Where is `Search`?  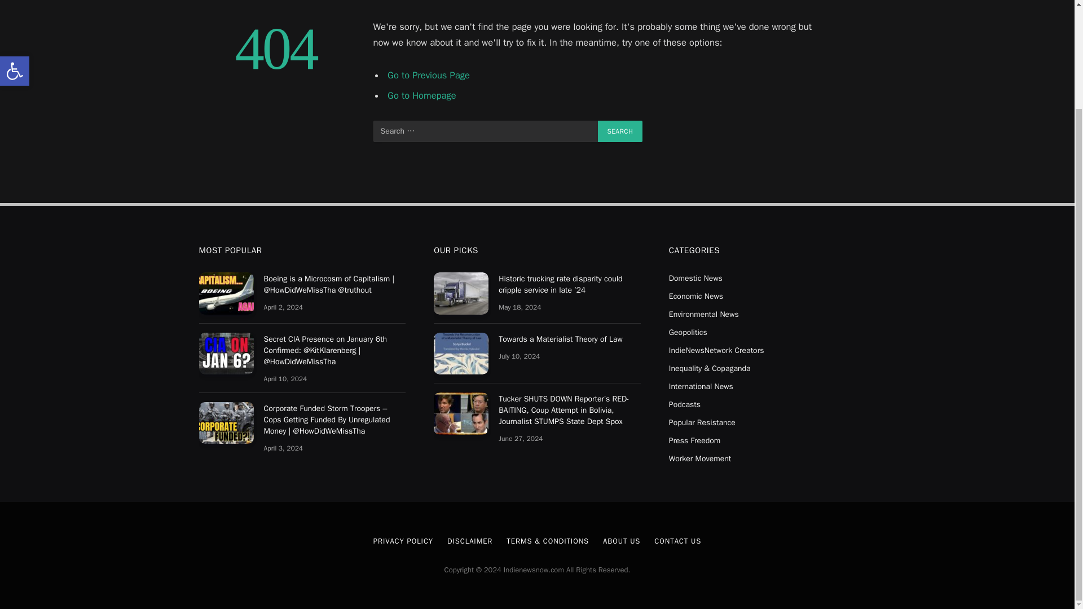
Search is located at coordinates (620, 131).